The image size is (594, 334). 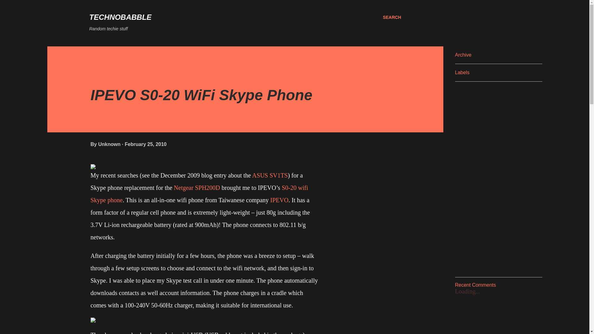 What do you see at coordinates (199, 194) in the screenshot?
I see `S0-20 wifi Skype phone` at bounding box center [199, 194].